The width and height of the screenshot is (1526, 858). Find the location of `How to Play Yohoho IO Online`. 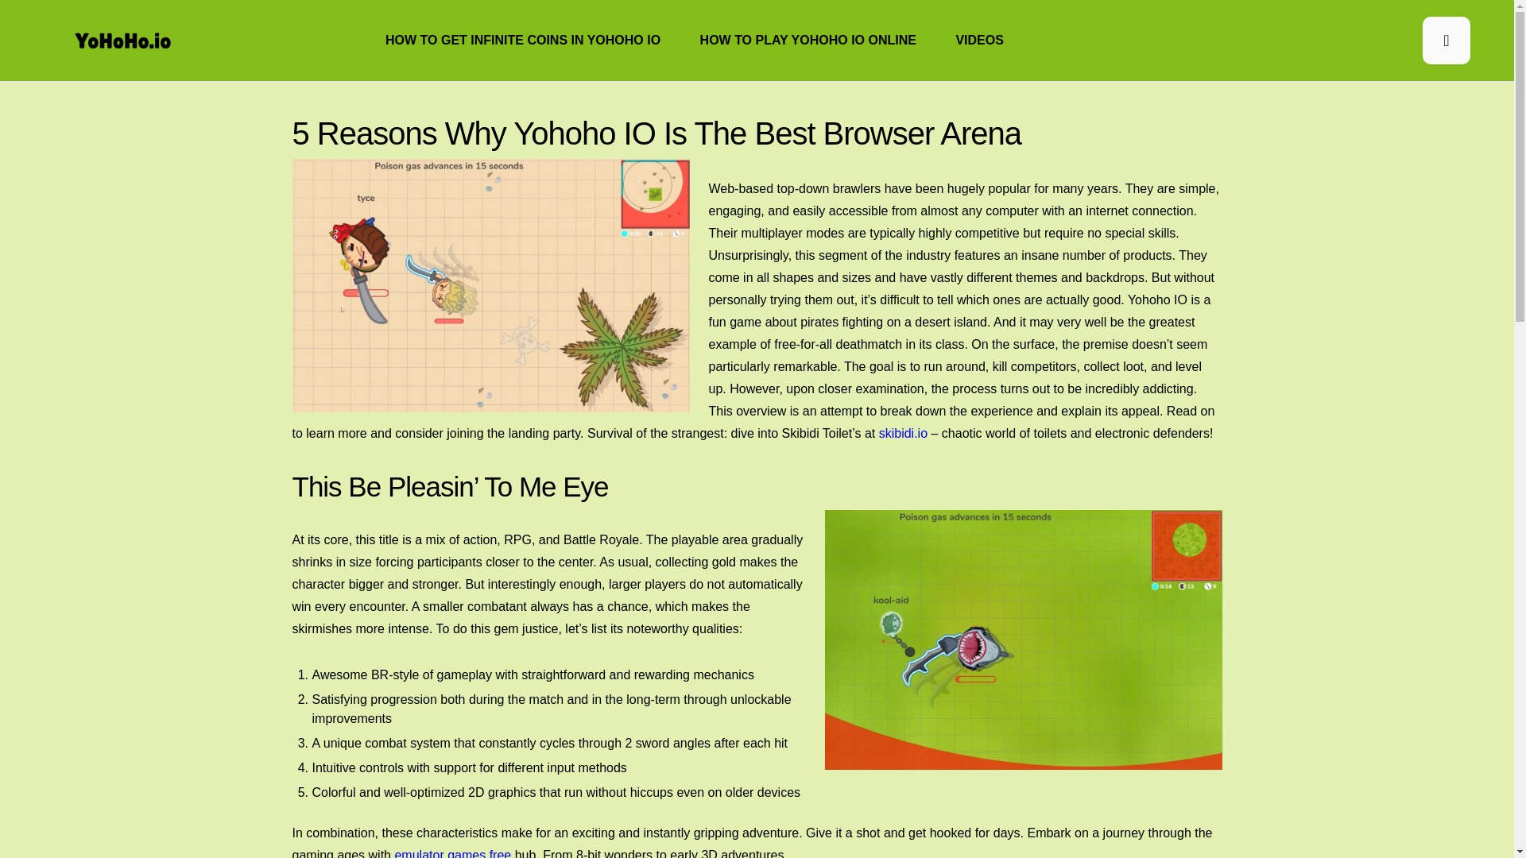

How to Play Yohoho IO Online is located at coordinates (808, 40).